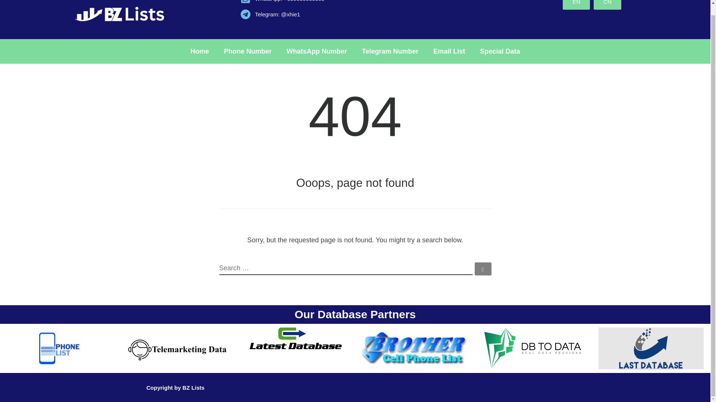 The height and width of the screenshot is (402, 716). What do you see at coordinates (500, 51) in the screenshot?
I see `Special Data` at bounding box center [500, 51].